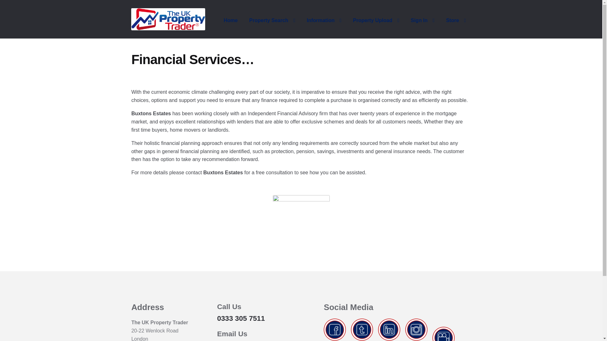 This screenshot has width=607, height=341. I want to click on Home, so click(230, 20).